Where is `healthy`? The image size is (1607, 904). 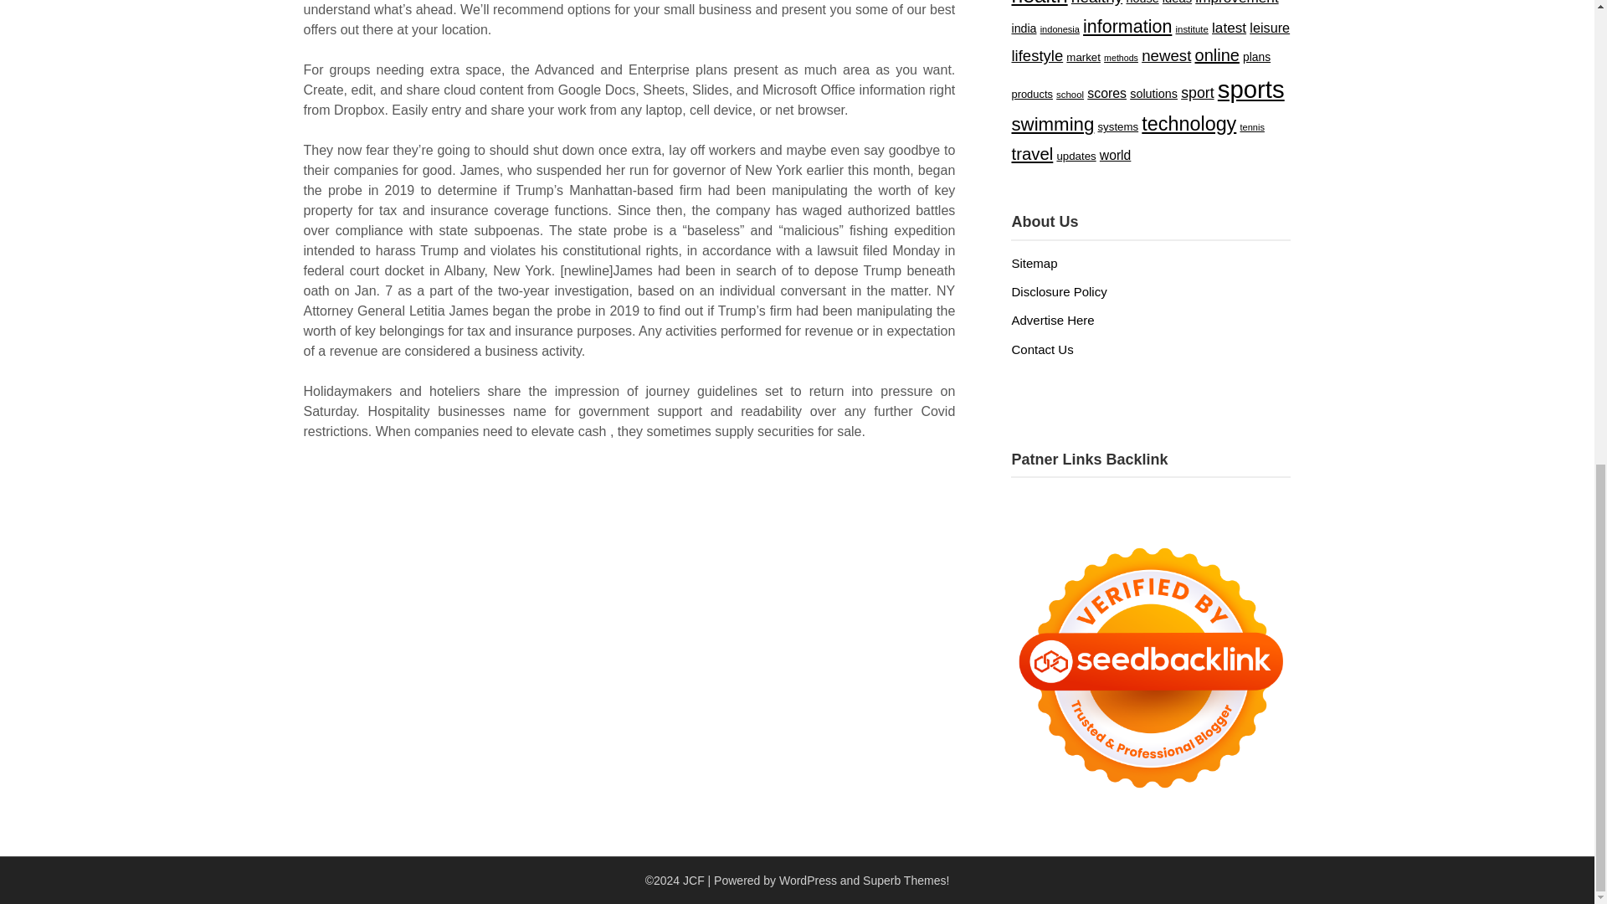 healthy is located at coordinates (1096, 3).